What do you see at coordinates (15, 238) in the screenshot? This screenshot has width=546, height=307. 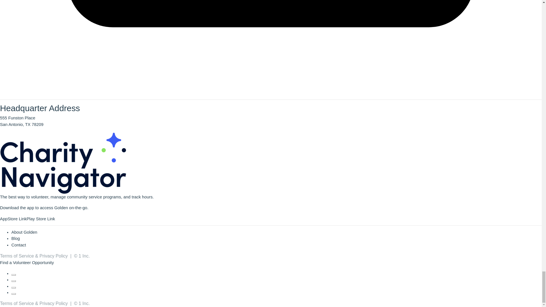 I see `Blog` at bounding box center [15, 238].